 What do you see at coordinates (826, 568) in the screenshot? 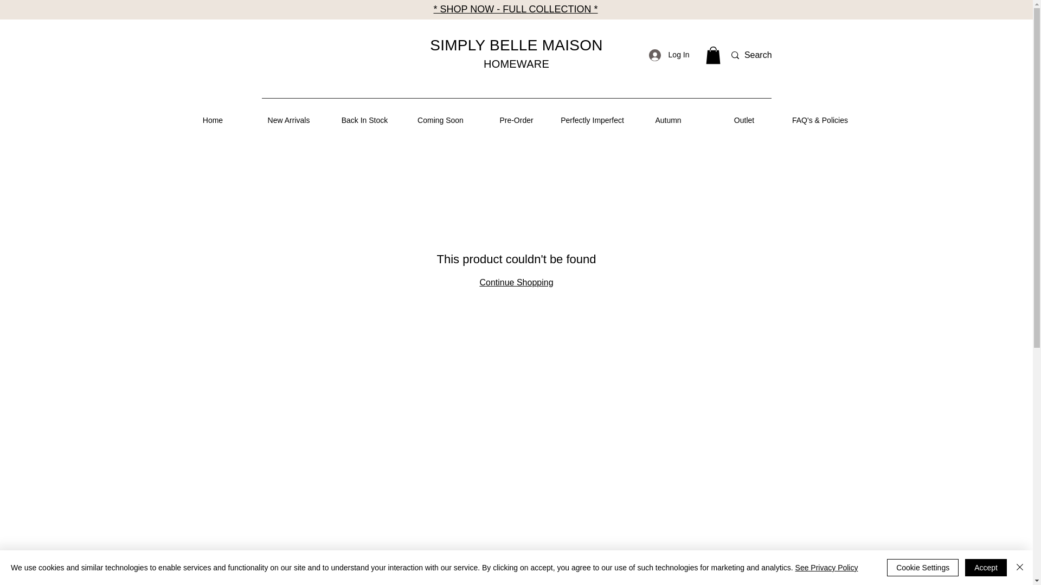
I see `See Privacy Policy` at bounding box center [826, 568].